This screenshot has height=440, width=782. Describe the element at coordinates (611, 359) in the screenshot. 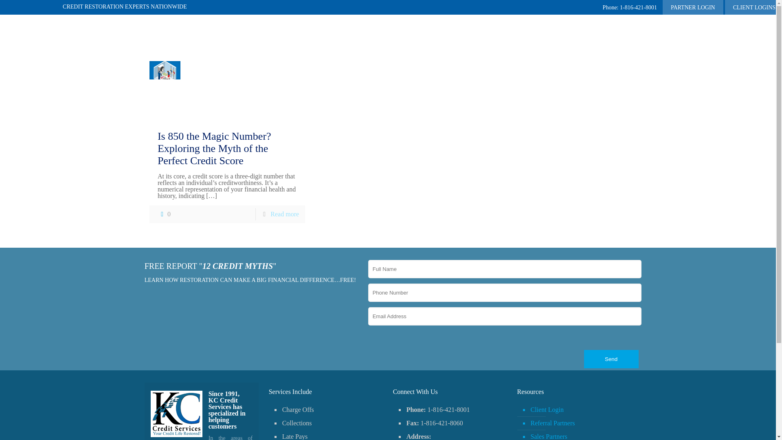

I see `Send` at that location.